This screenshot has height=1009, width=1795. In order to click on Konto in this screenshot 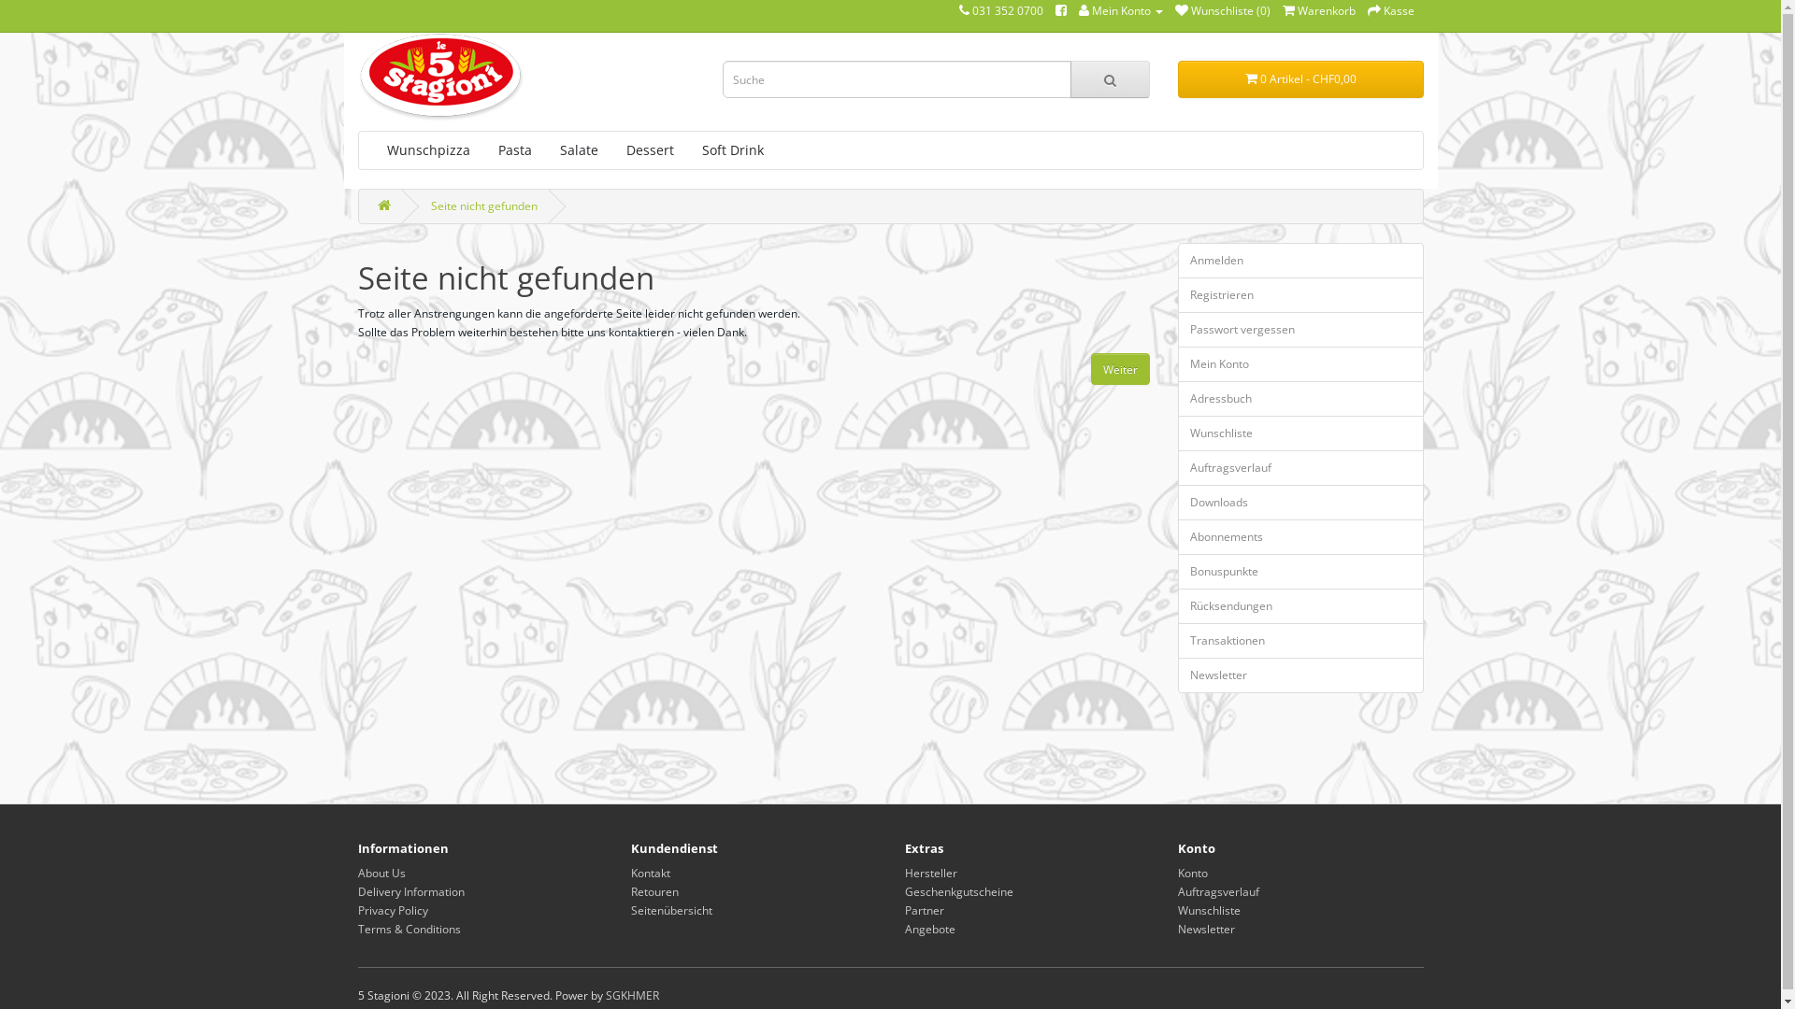, I will do `click(1193, 873)`.